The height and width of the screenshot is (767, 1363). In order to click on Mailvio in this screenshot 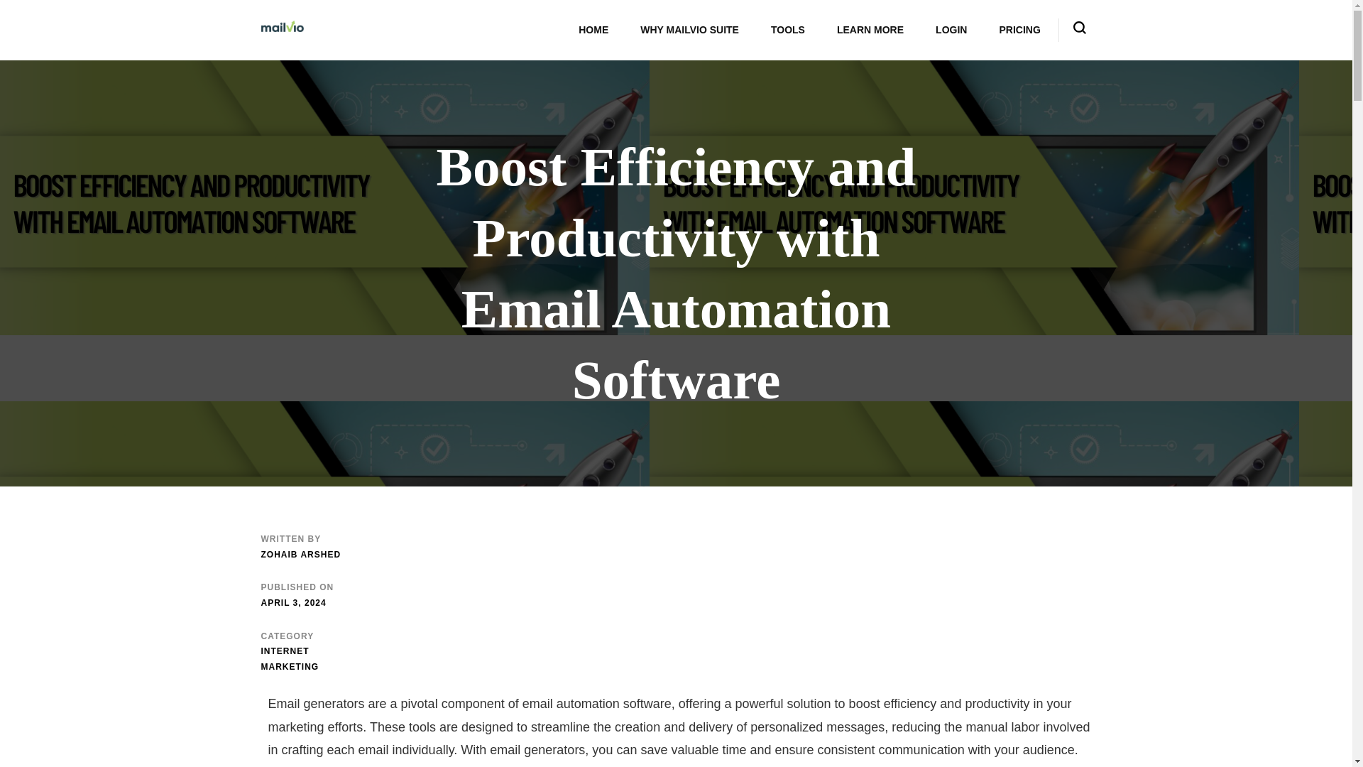, I will do `click(349, 43)`.